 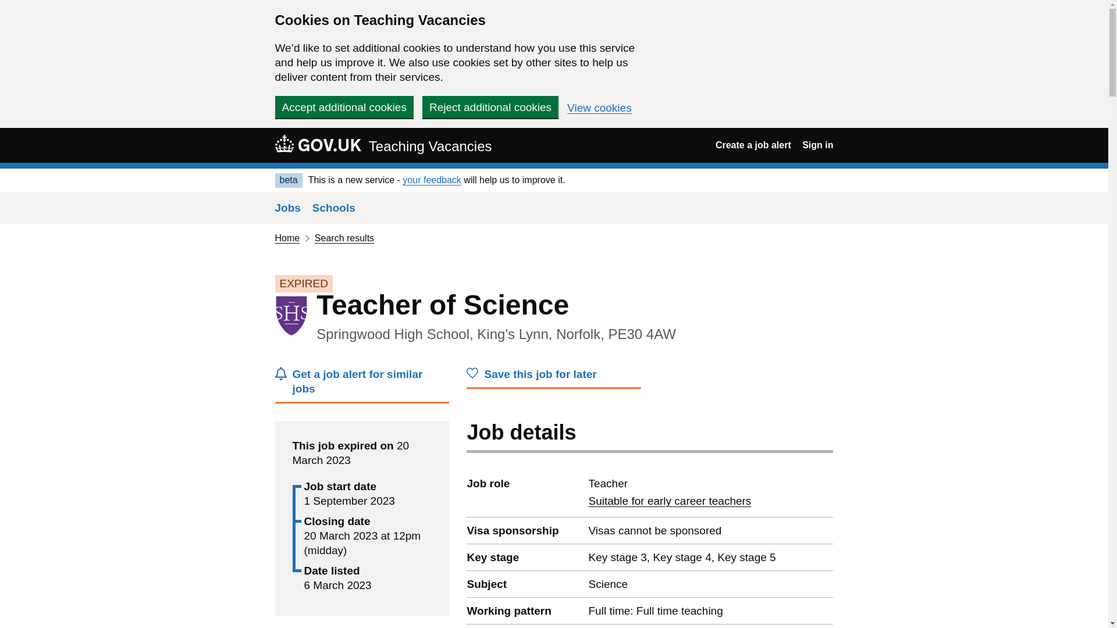 I want to click on Reject additional cookies, so click(x=753, y=145).